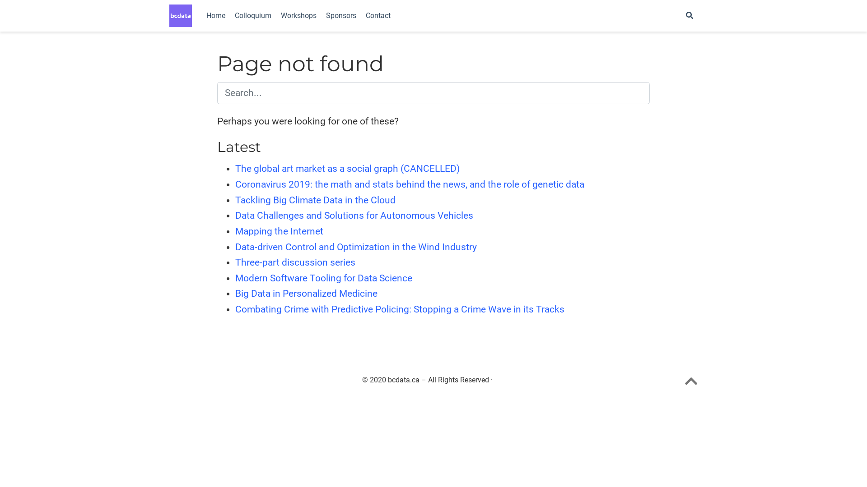  What do you see at coordinates (306, 294) in the screenshot?
I see `Big Data in Personalized Medicine` at bounding box center [306, 294].